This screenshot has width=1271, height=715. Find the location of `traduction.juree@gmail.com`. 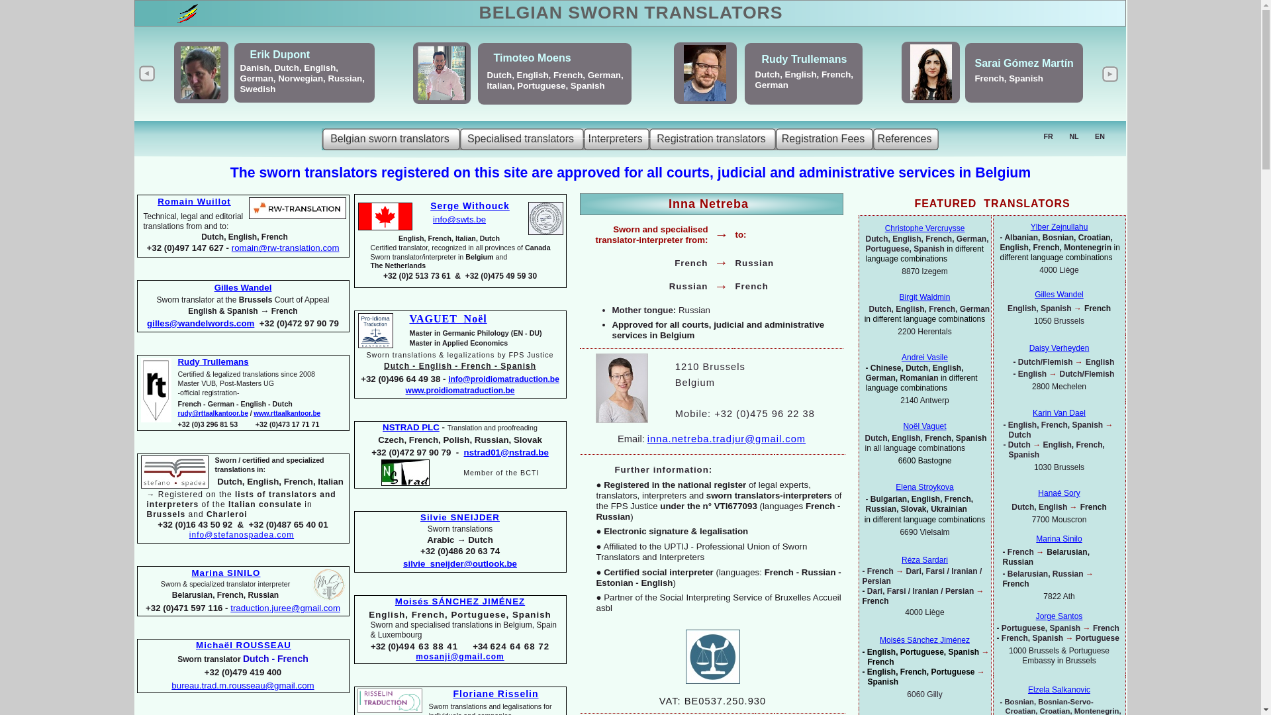

traduction.juree@gmail.com is located at coordinates (285, 608).